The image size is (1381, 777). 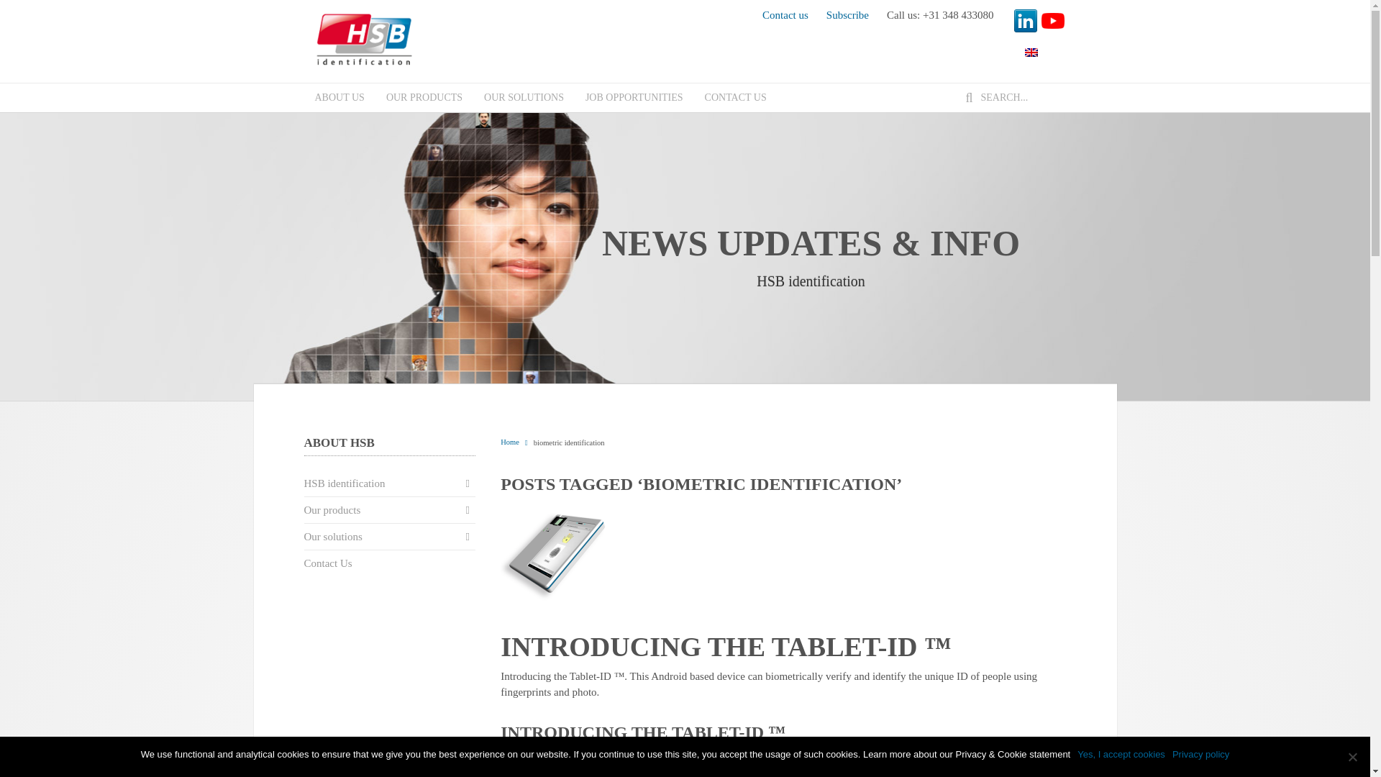 I want to click on linkedin, so click(x=1025, y=20).